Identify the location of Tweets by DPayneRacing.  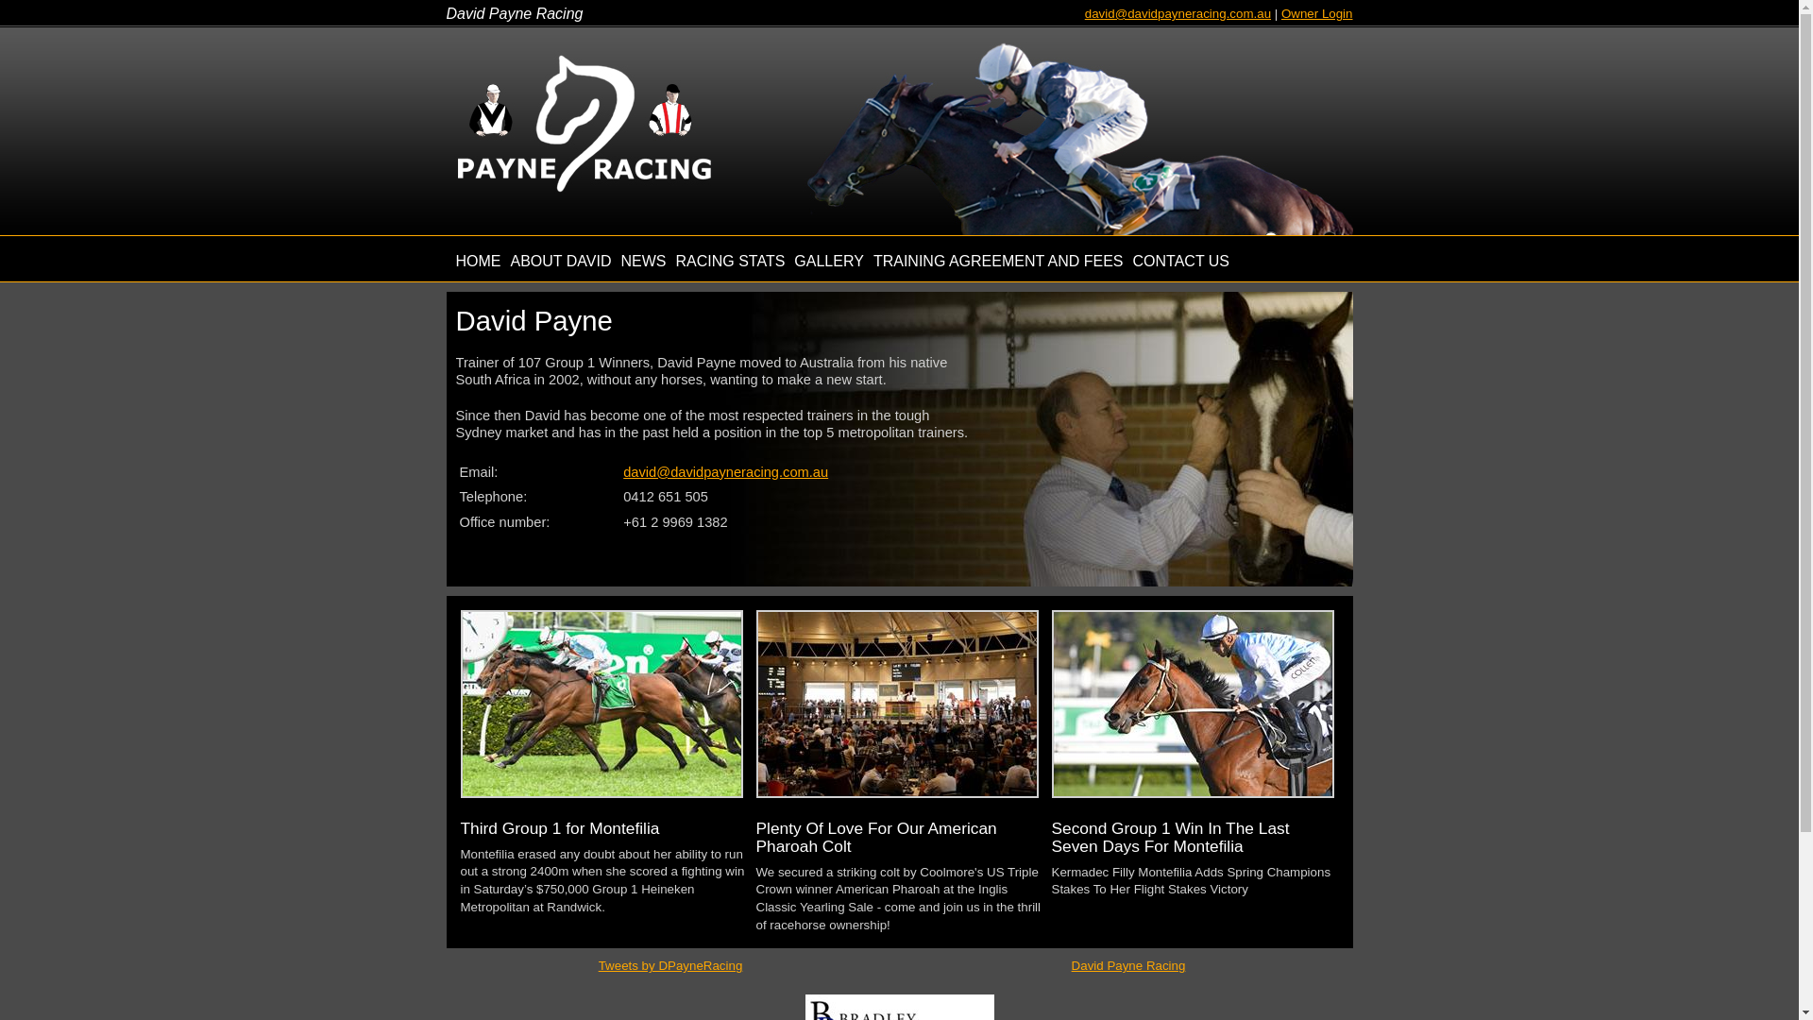
(670, 965).